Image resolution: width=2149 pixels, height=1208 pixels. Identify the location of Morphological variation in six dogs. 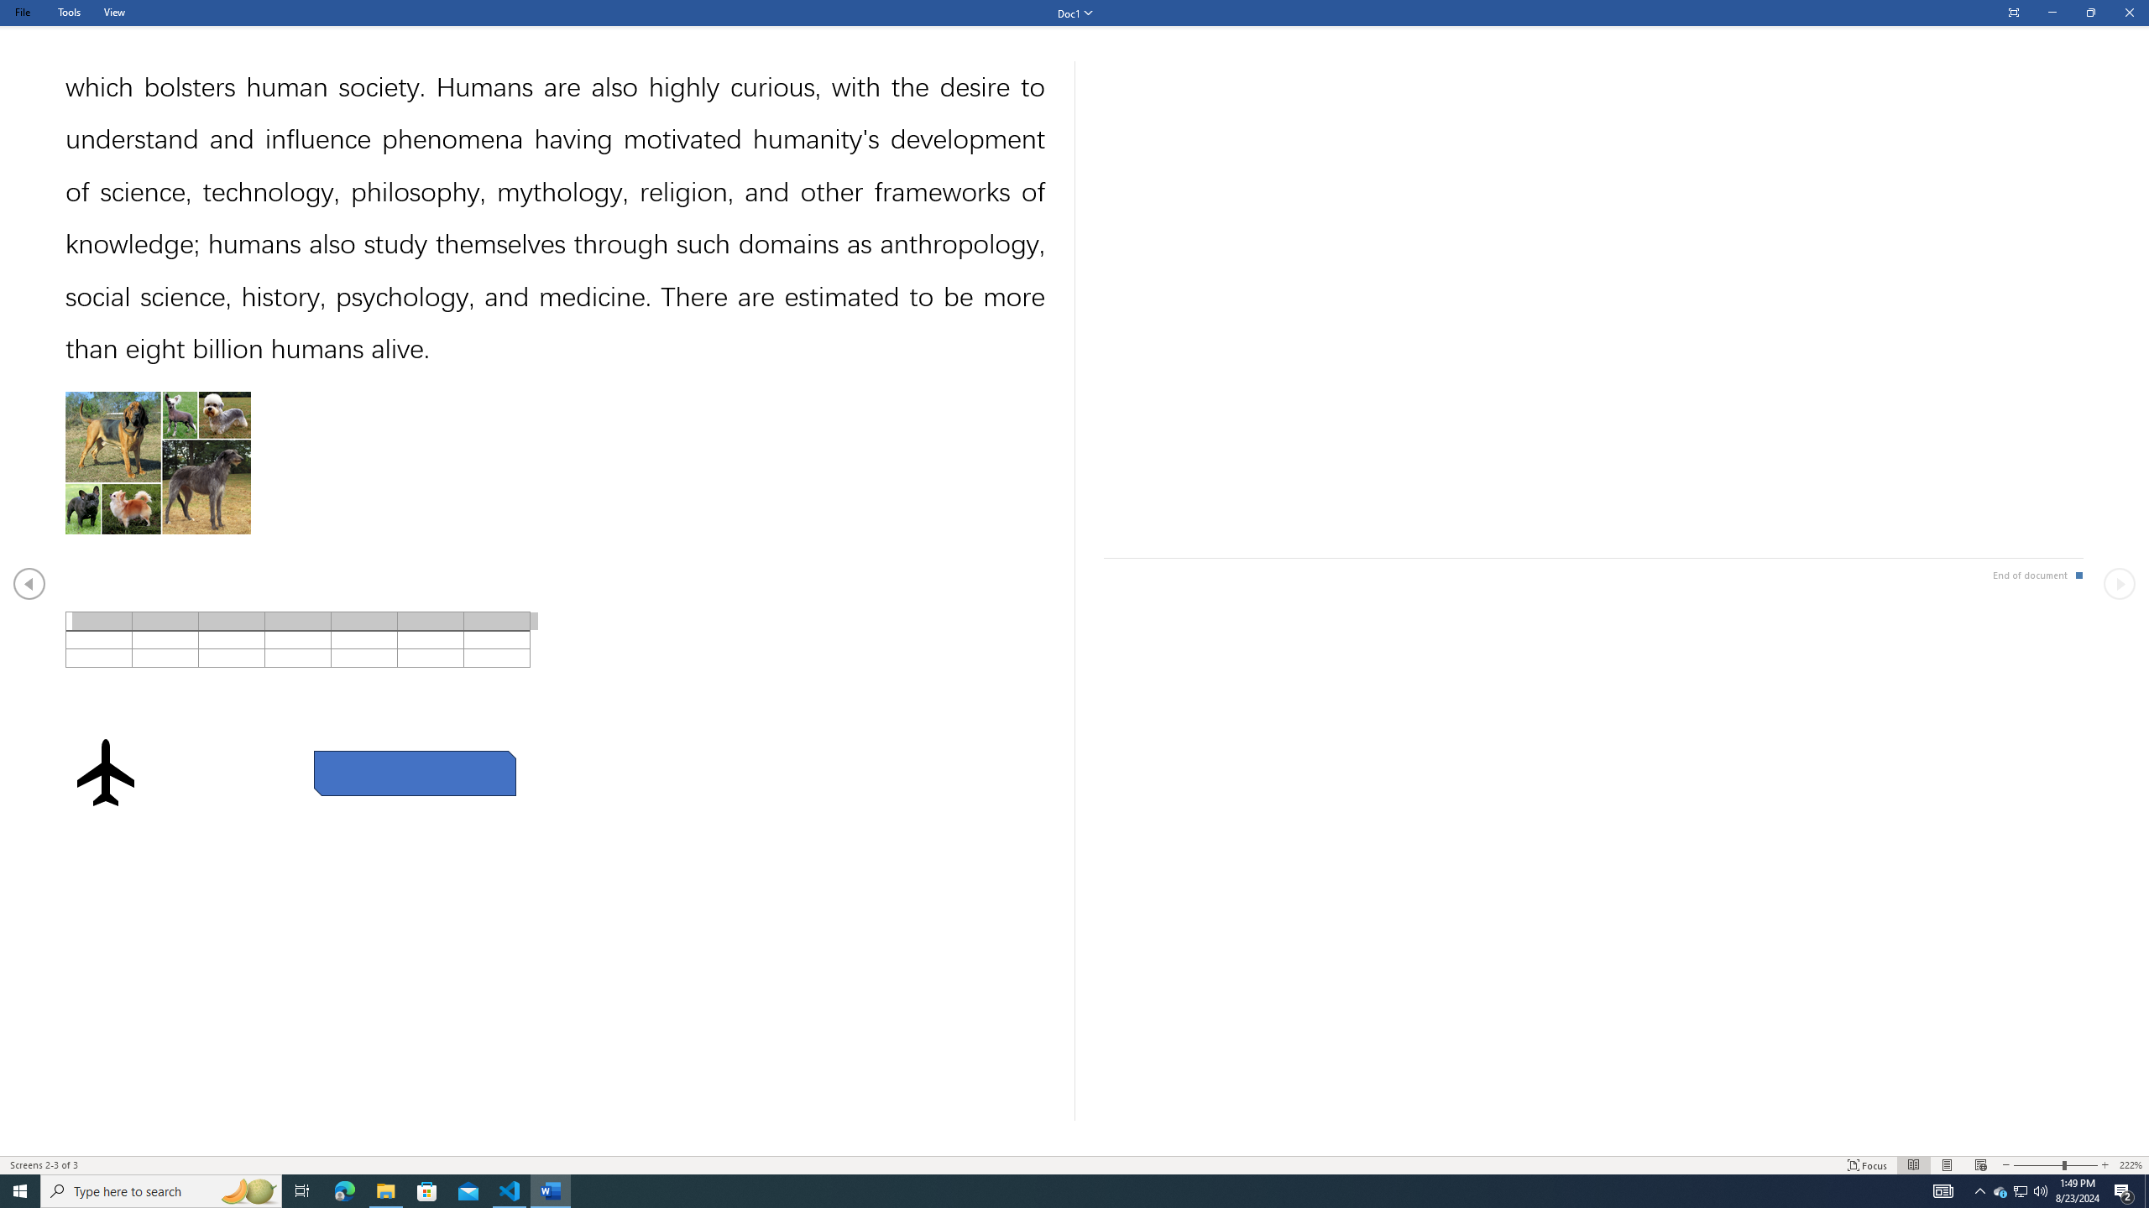
(158, 462).